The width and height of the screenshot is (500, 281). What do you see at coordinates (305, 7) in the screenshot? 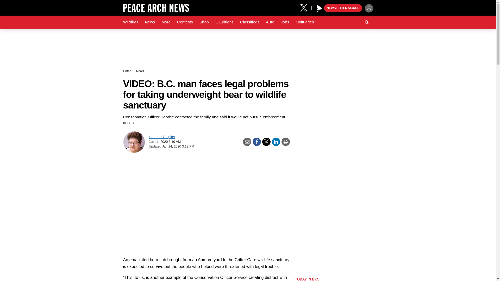
I see `X` at bounding box center [305, 7].